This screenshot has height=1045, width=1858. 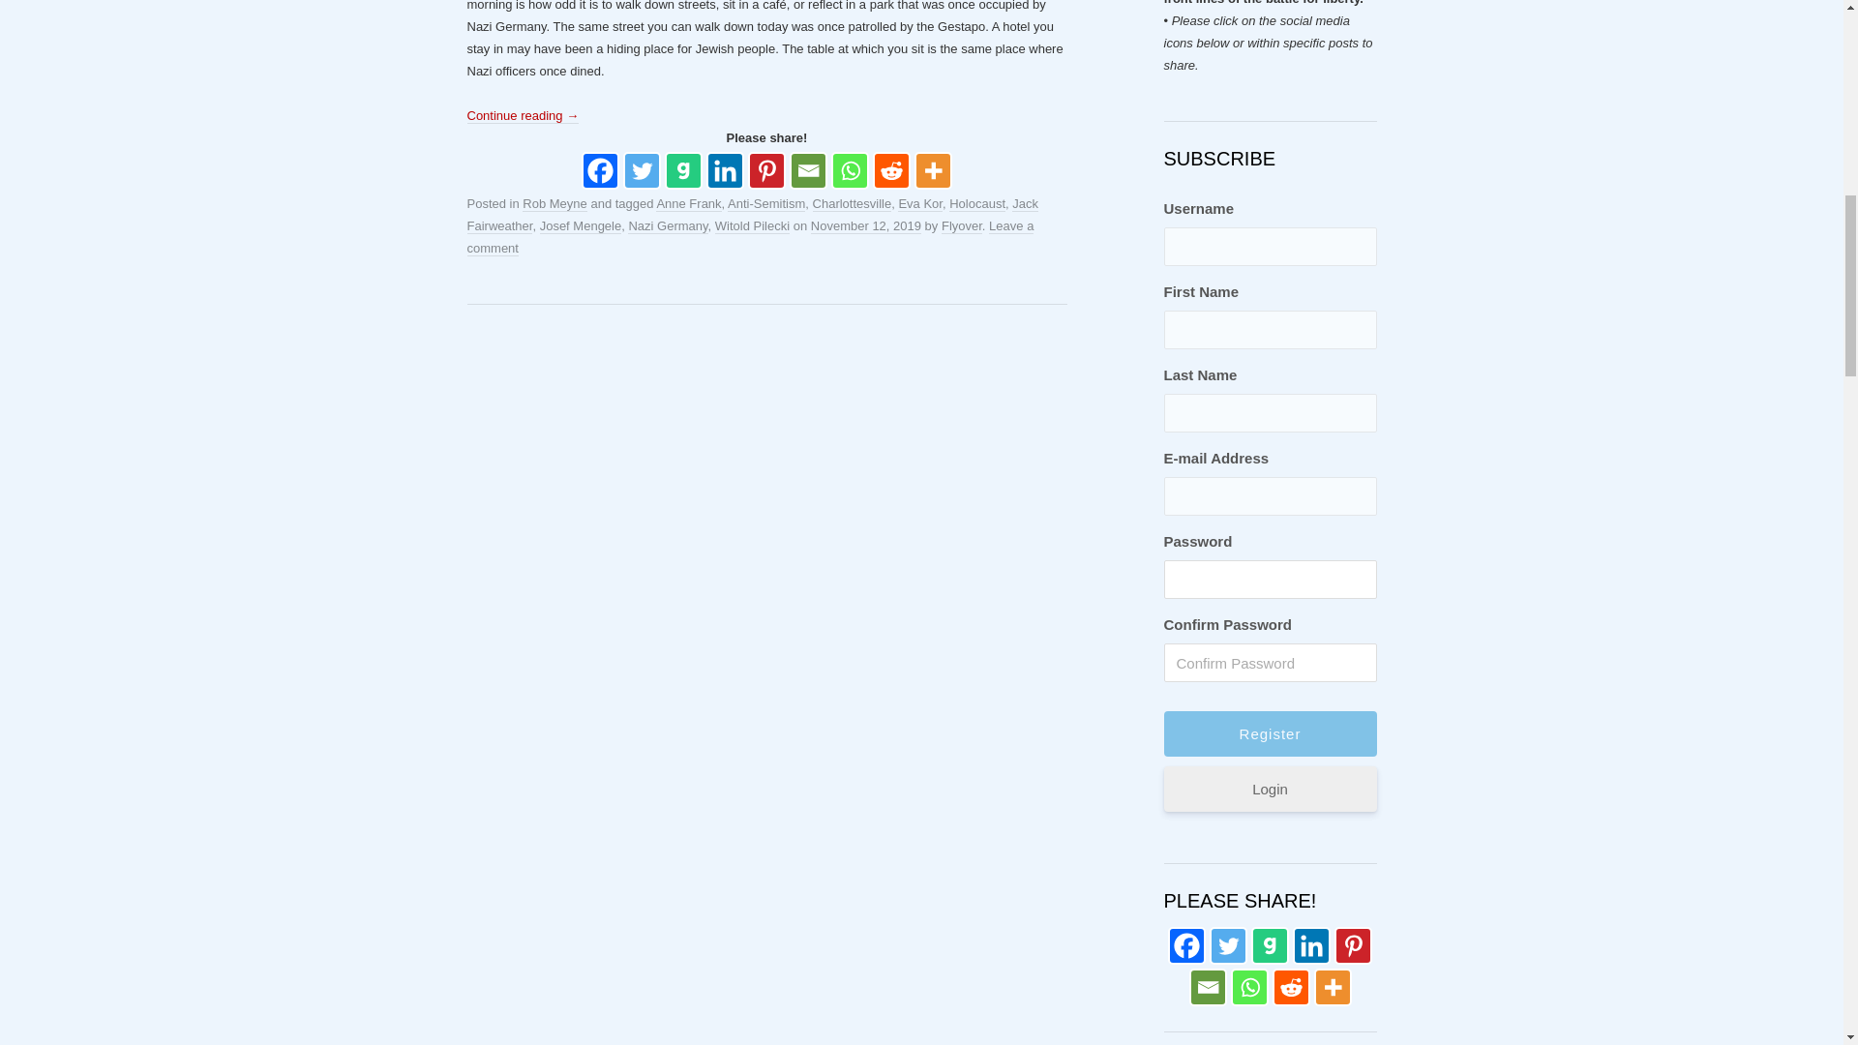 What do you see at coordinates (808, 170) in the screenshot?
I see `Email` at bounding box center [808, 170].